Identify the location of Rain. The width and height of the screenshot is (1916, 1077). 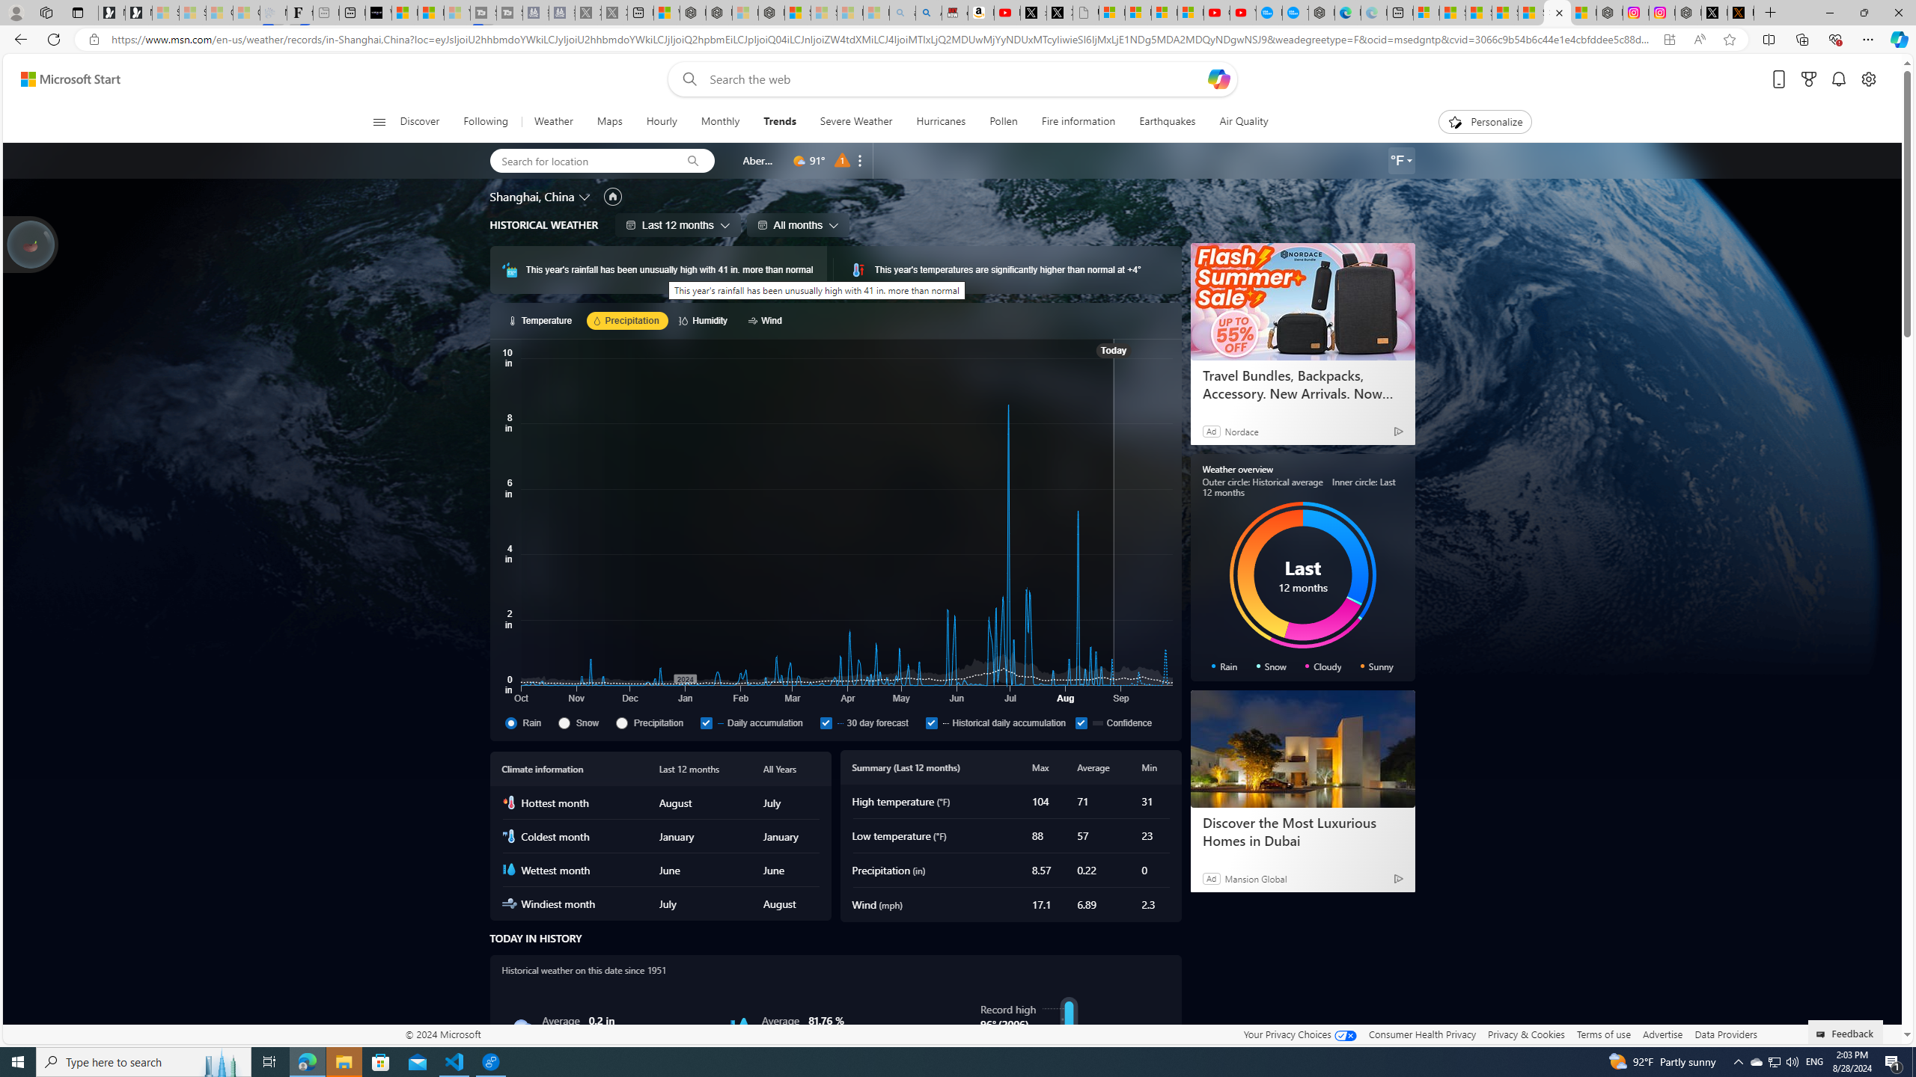
(522, 1028).